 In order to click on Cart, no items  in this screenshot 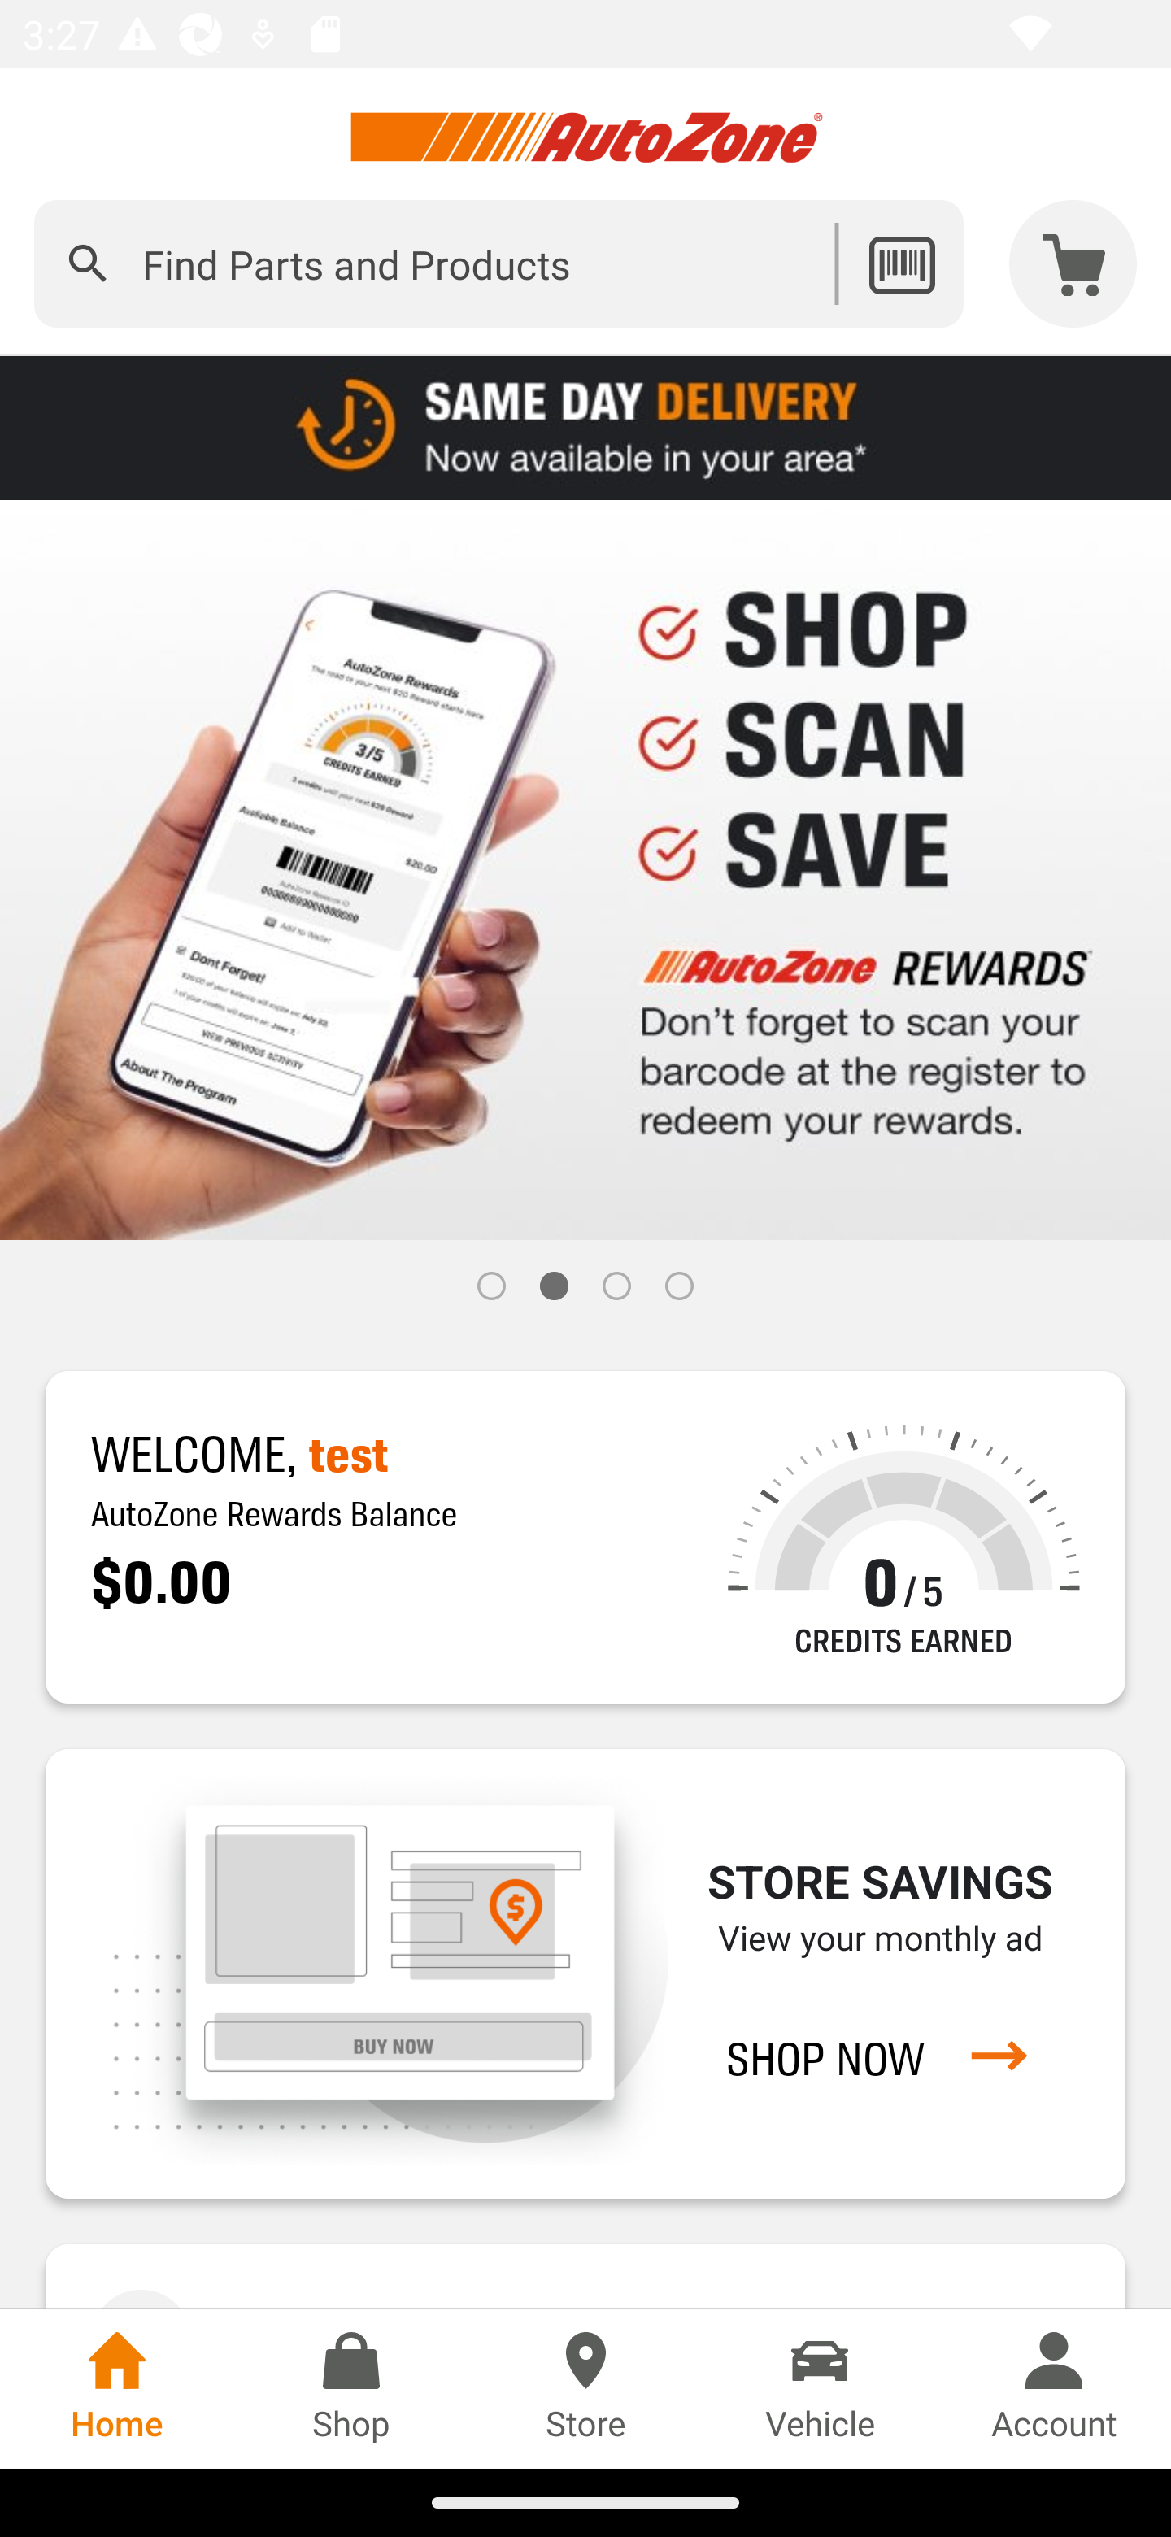, I will do `click(1073, 263)`.